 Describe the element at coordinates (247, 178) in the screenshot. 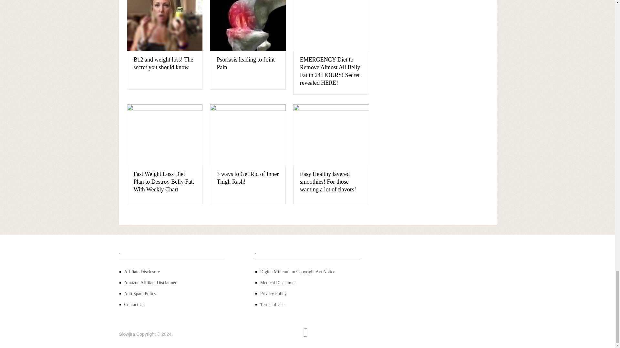

I see `3 ways to Get Rid of Inner Thigh Rash!` at that location.